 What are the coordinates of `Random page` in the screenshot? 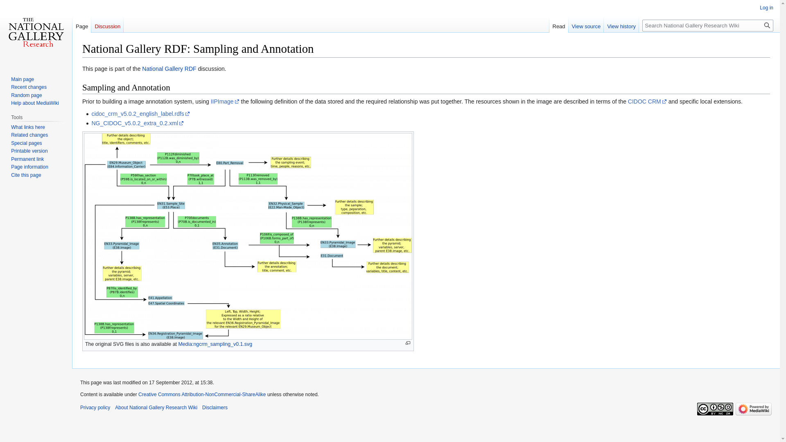 It's located at (26, 95).